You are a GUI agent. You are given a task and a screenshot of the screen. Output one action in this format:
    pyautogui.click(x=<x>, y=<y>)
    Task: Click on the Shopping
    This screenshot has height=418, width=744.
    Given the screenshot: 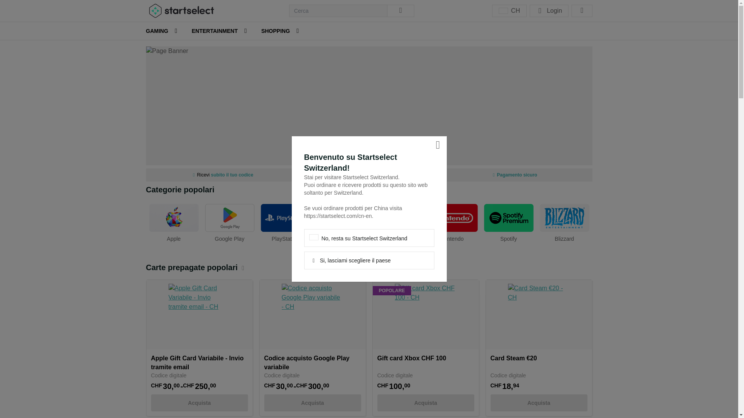 What is the action you would take?
    pyautogui.click(x=276, y=31)
    